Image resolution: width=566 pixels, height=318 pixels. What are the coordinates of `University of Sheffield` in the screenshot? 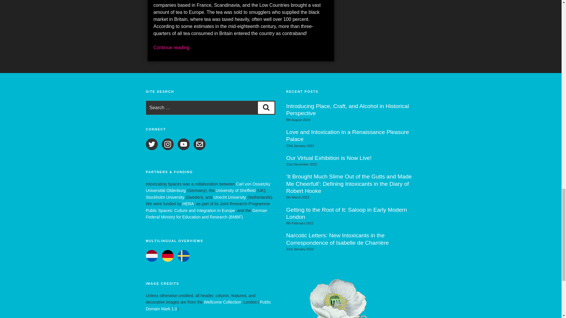 It's located at (236, 190).